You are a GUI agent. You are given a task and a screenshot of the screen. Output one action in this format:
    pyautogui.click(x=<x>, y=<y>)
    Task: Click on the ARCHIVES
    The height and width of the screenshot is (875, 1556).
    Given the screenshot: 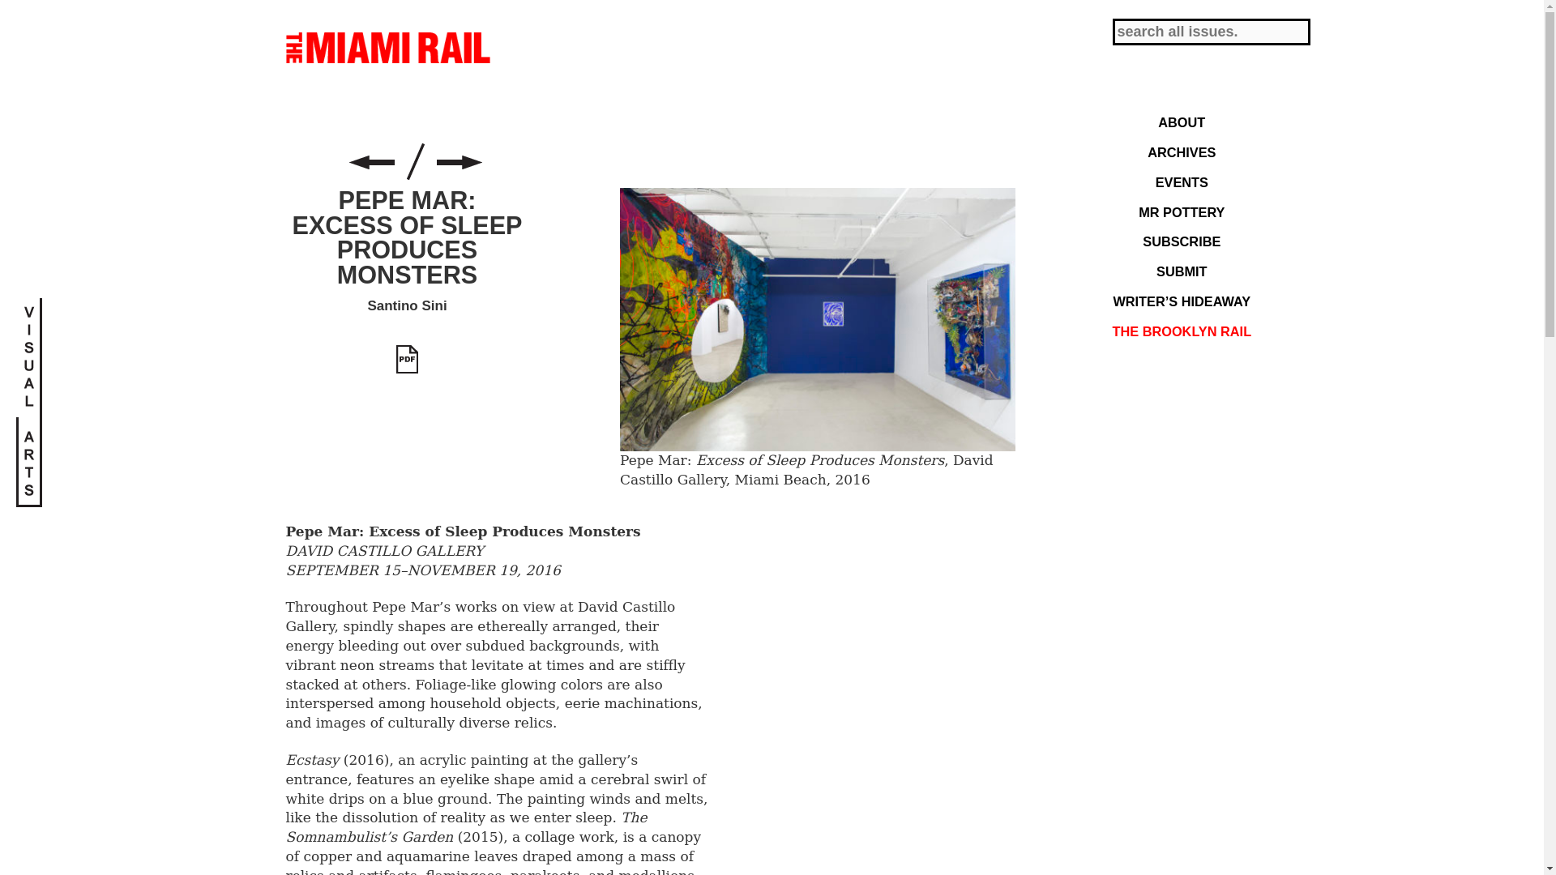 What is the action you would take?
    pyautogui.click(x=1182, y=152)
    